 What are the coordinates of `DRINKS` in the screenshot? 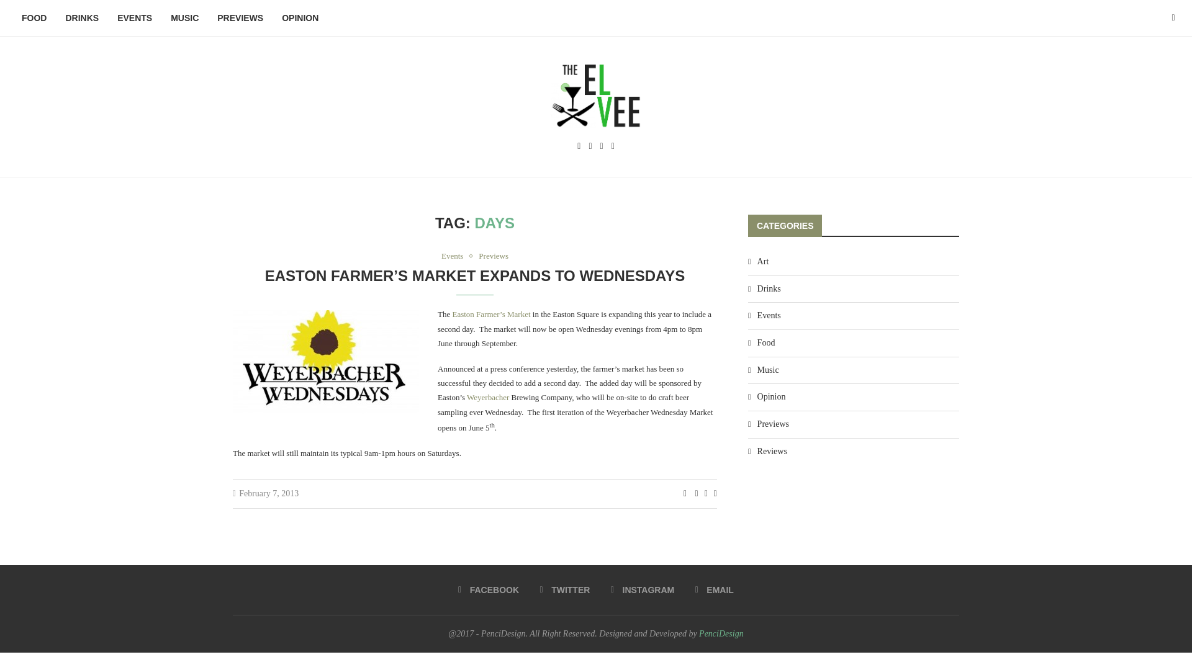 It's located at (82, 19).